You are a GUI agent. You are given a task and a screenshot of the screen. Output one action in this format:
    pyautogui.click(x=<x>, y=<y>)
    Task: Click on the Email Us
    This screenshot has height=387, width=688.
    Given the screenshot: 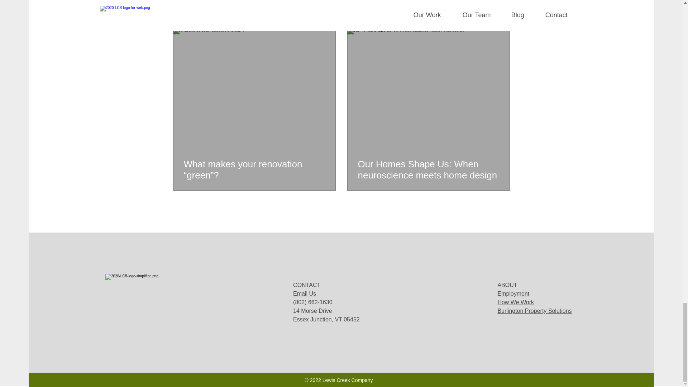 What is the action you would take?
    pyautogui.click(x=304, y=294)
    